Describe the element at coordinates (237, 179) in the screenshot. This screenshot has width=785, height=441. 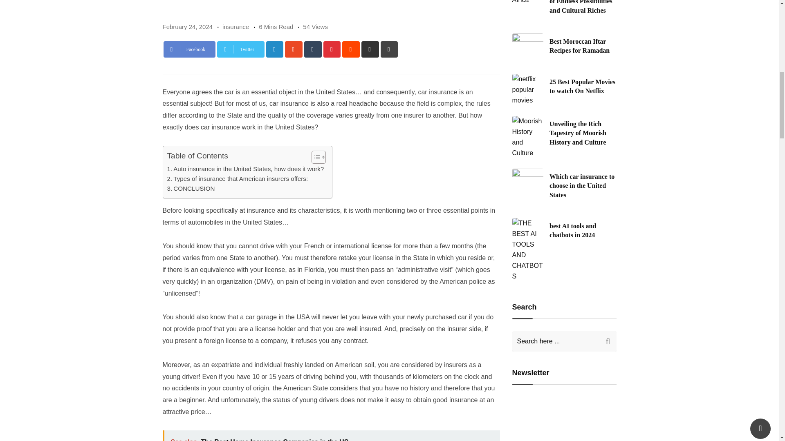
I see `Types of insurance that American insurers offers:` at that location.